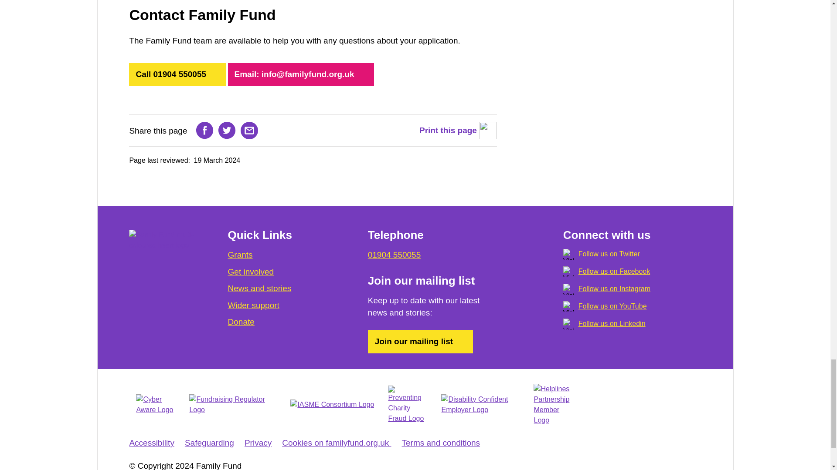 The height and width of the screenshot is (470, 837). What do you see at coordinates (164, 240) in the screenshot?
I see `Family Fund Homepage` at bounding box center [164, 240].